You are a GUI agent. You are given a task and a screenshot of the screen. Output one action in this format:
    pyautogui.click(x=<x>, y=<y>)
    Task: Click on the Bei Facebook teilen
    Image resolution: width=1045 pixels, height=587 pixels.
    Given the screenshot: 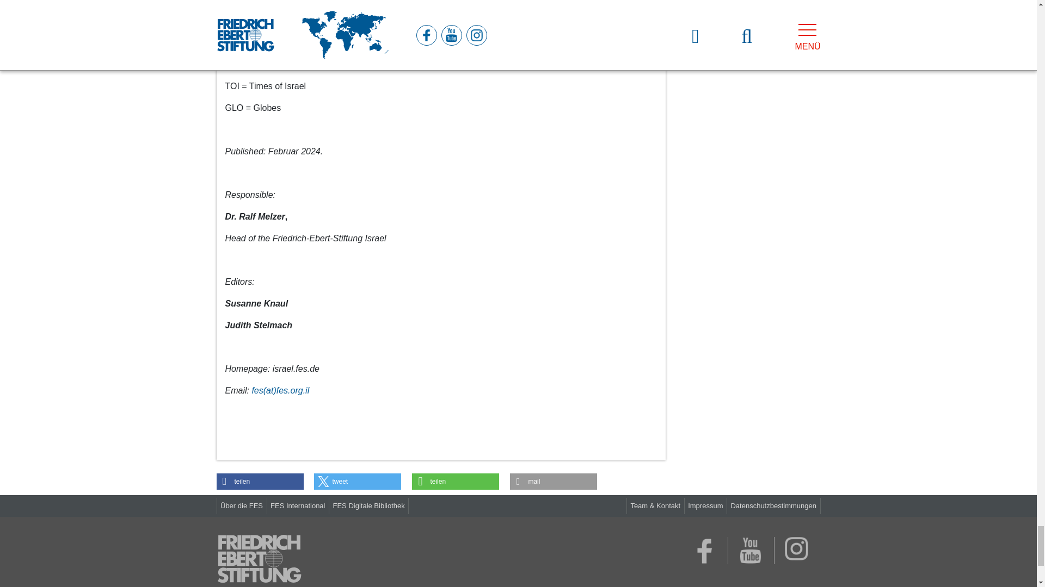 What is the action you would take?
    pyautogui.click(x=260, y=481)
    